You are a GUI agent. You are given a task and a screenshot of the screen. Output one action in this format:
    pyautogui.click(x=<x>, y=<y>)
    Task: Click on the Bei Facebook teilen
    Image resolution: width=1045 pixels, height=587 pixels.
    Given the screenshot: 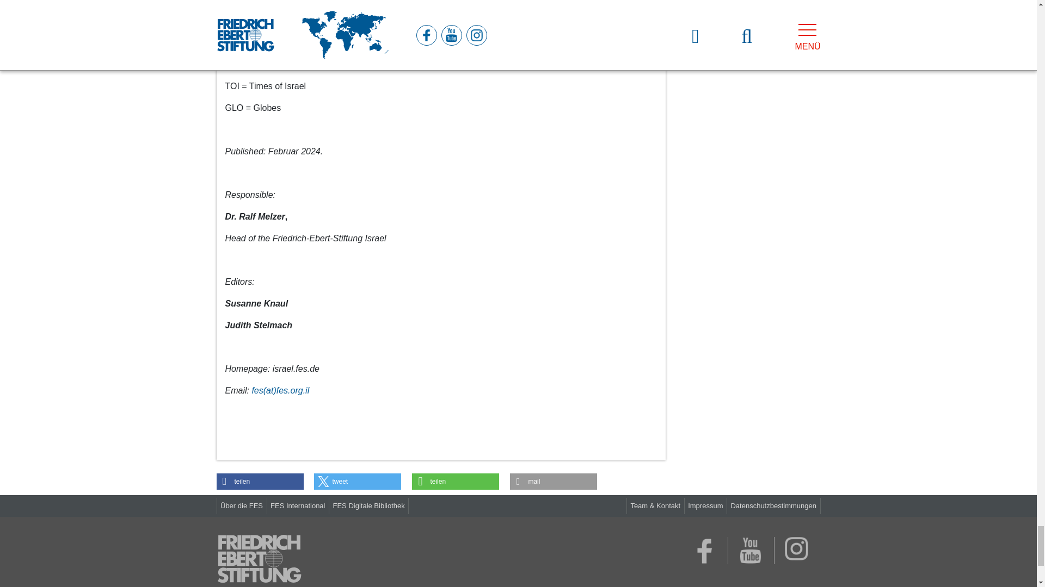 What is the action you would take?
    pyautogui.click(x=260, y=481)
    